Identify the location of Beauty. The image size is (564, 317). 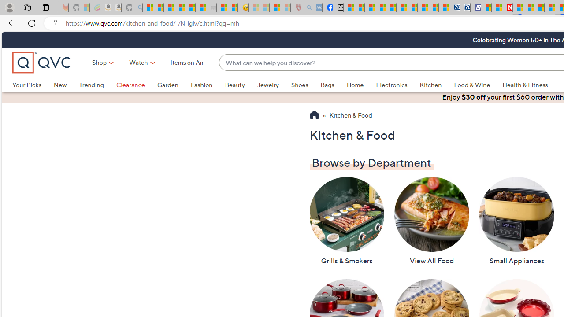
(234, 85).